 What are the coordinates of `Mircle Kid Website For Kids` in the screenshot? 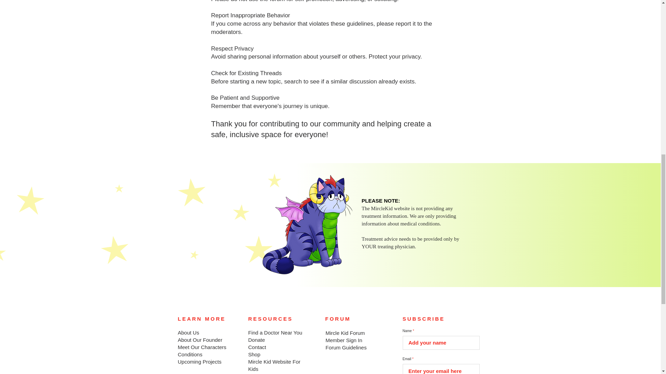 It's located at (275, 365).